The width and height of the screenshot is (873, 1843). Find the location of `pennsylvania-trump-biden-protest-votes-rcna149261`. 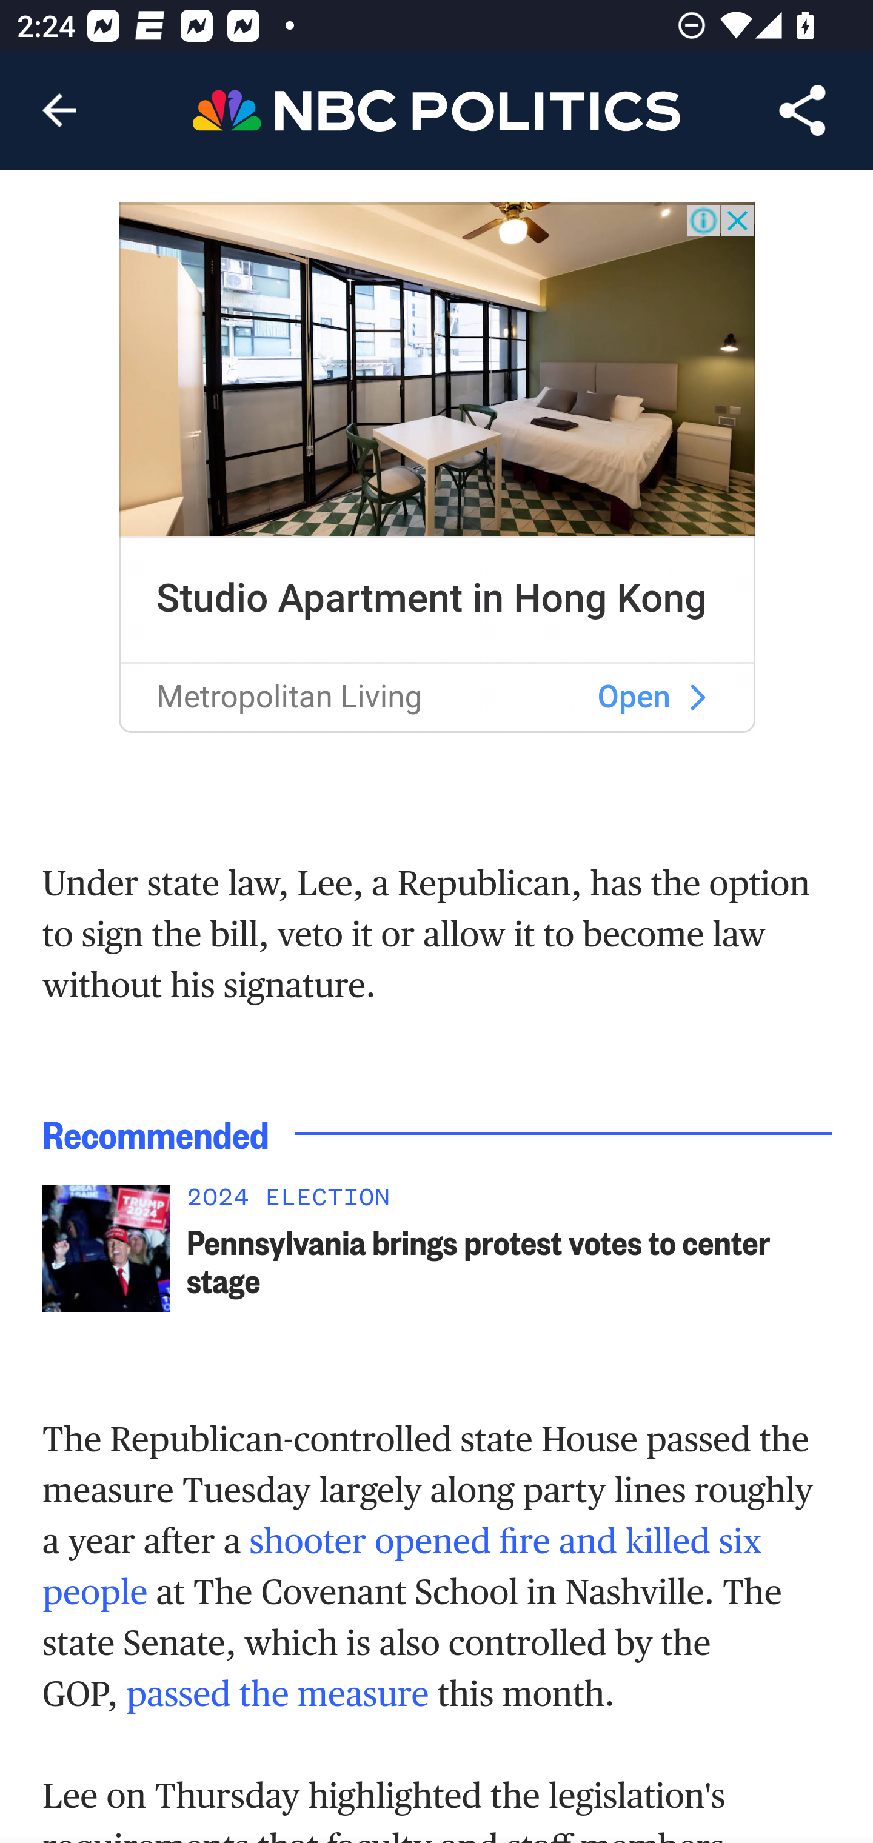

pennsylvania-trump-biden-protest-votes-rcna149261 is located at coordinates (105, 1248).